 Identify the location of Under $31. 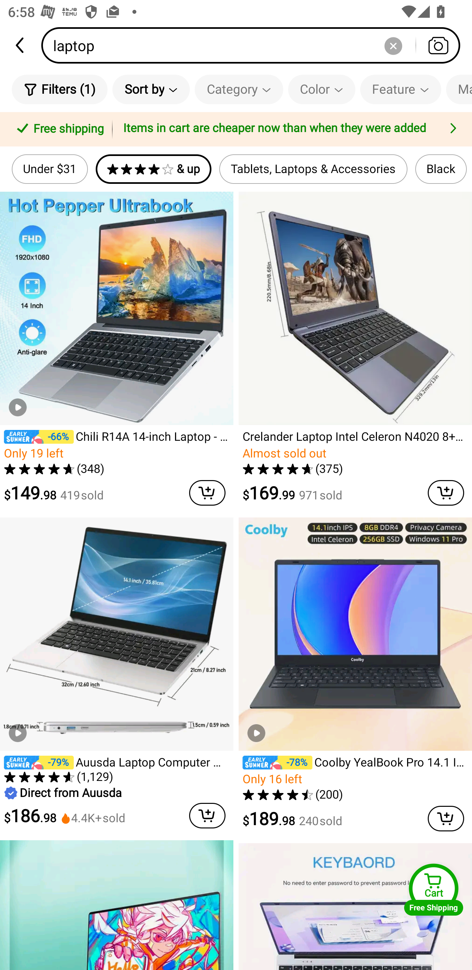
(50, 169).